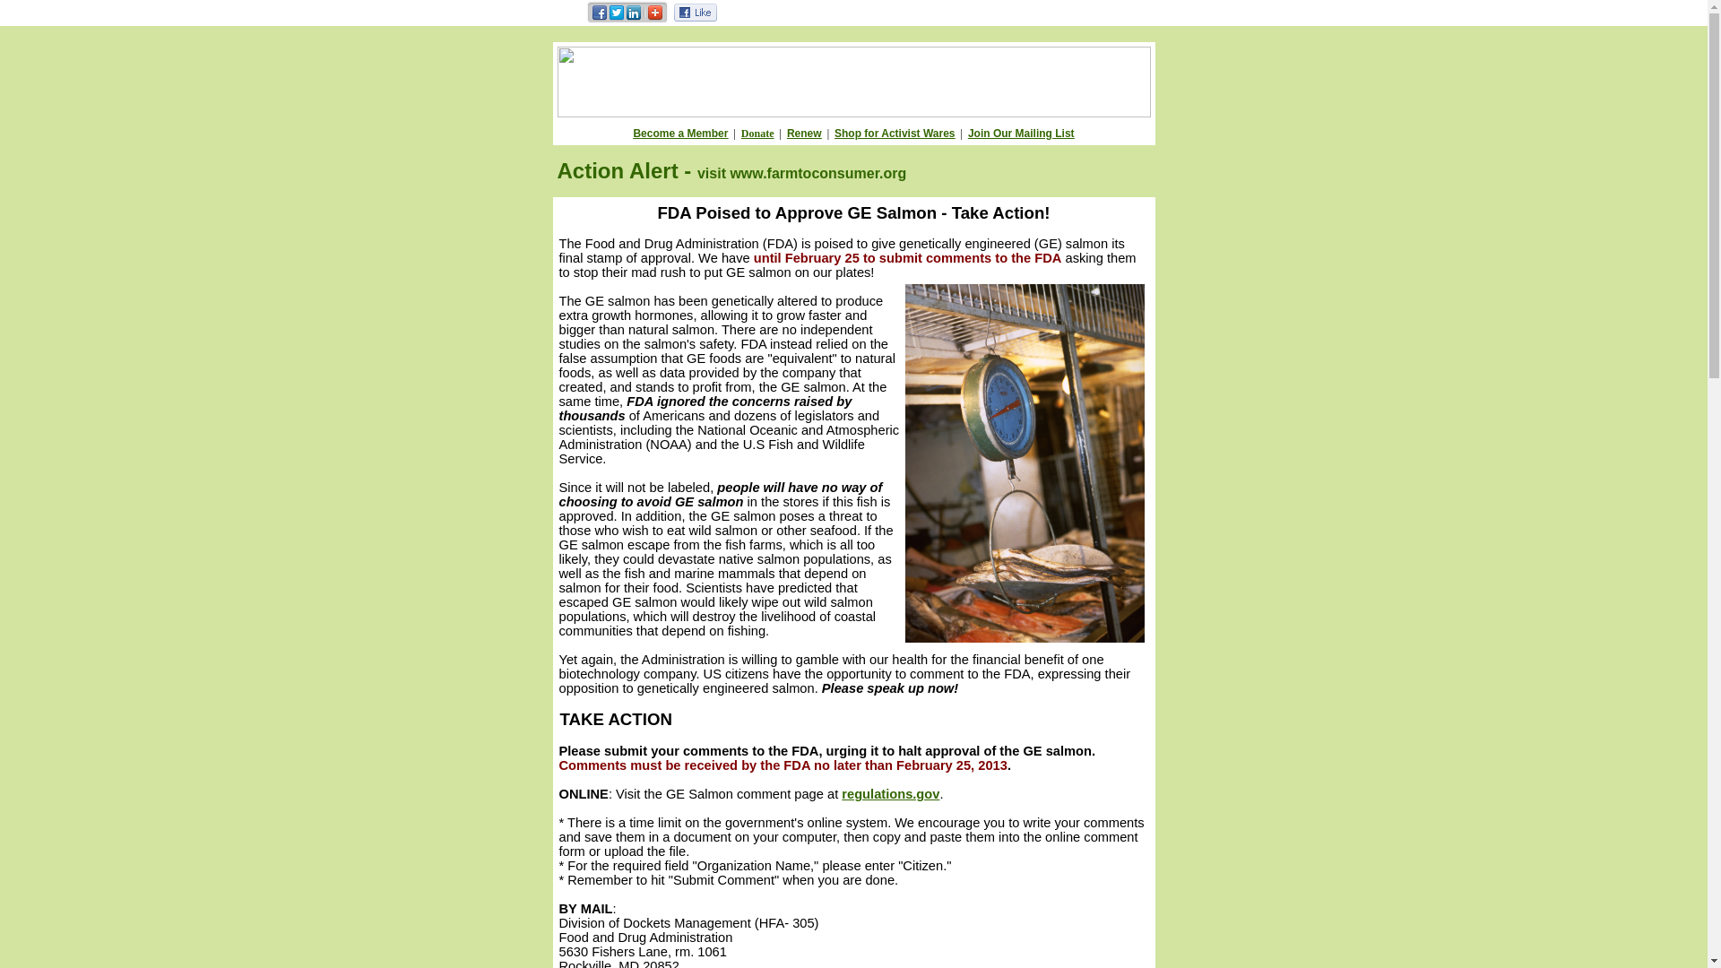 The image size is (1721, 968). Describe the element at coordinates (895, 133) in the screenshot. I see `Shop for Activist Wares` at that location.